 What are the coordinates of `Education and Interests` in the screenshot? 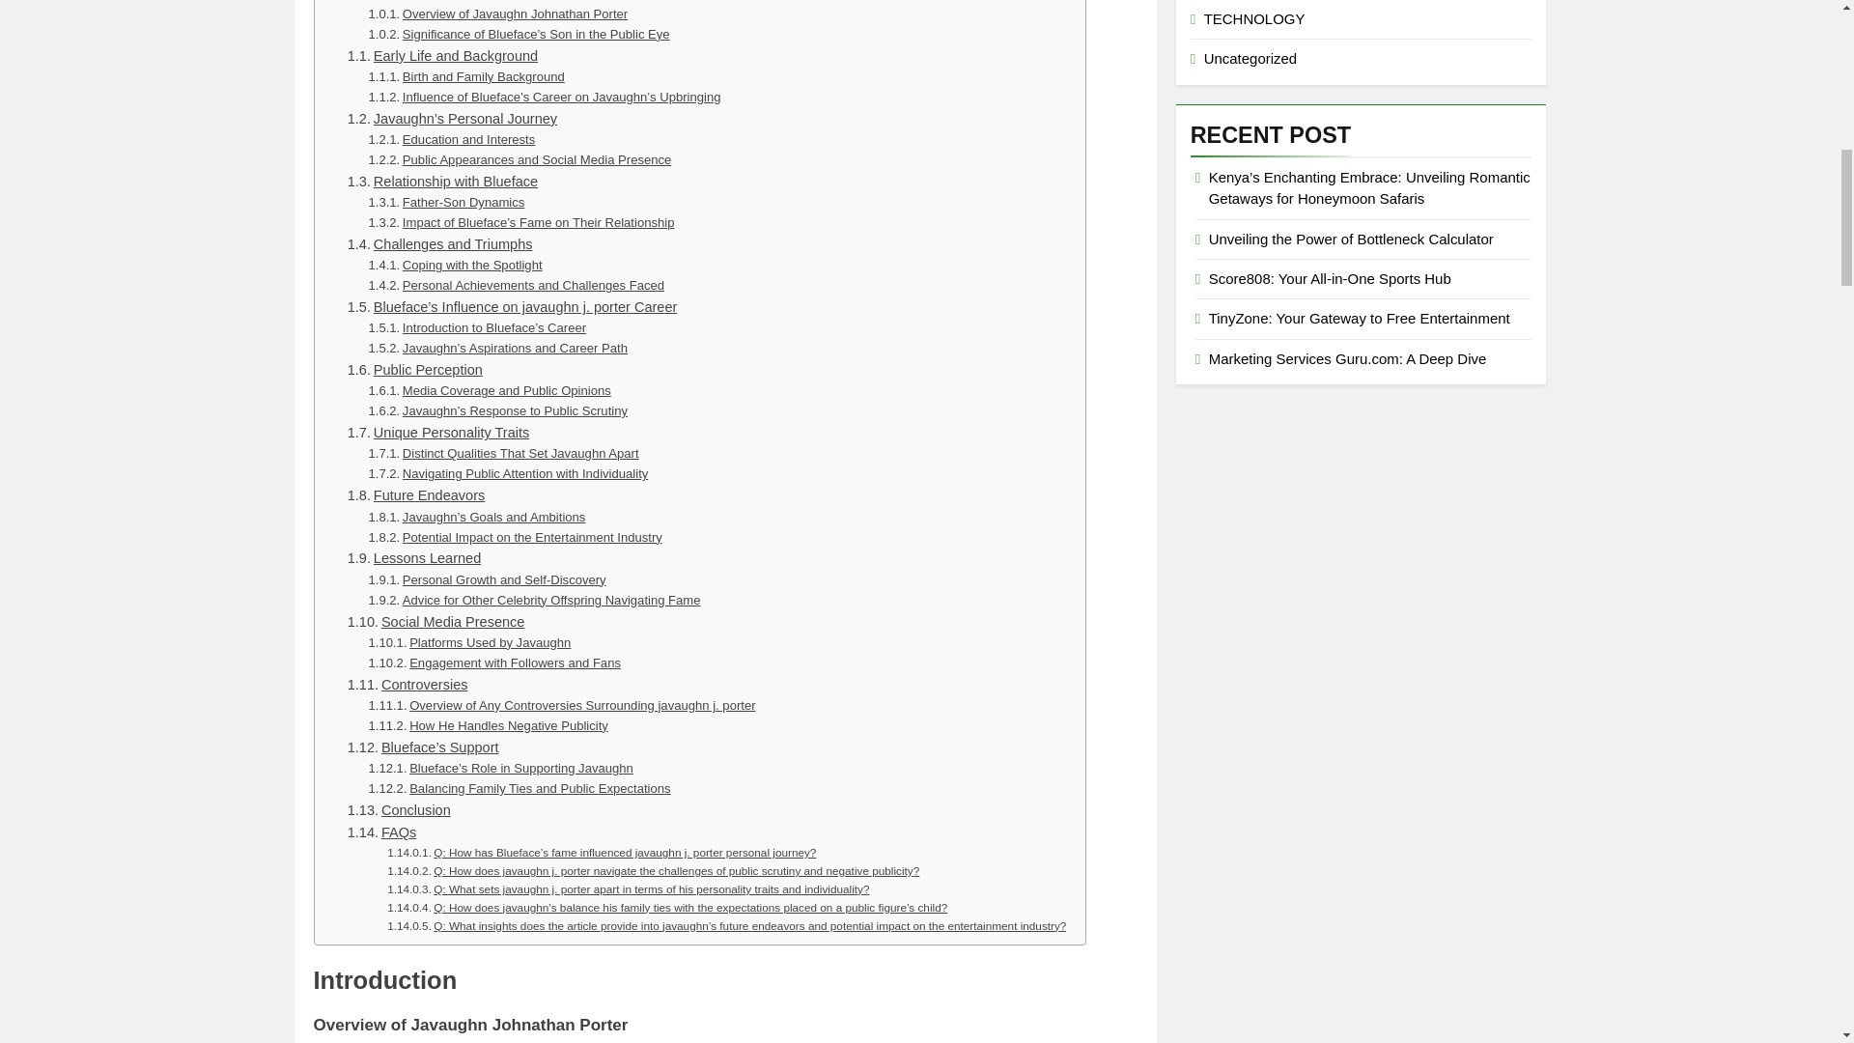 It's located at (452, 140).